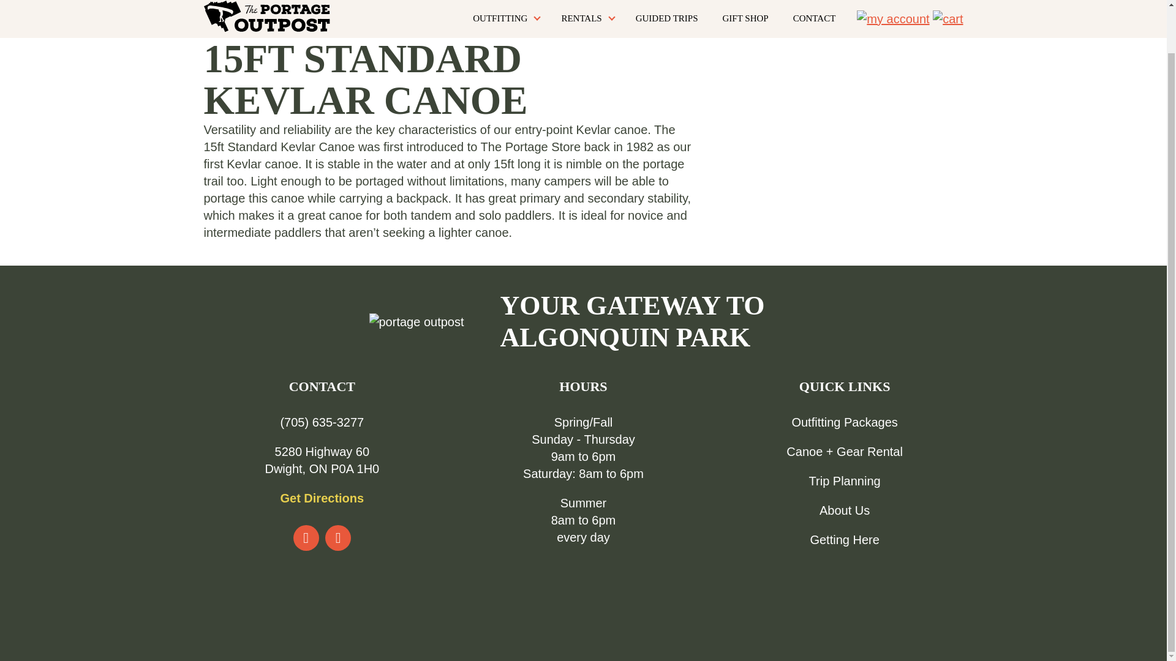 The image size is (1176, 661). Describe the element at coordinates (586, 18) in the screenshot. I see `RENTALS` at that location.